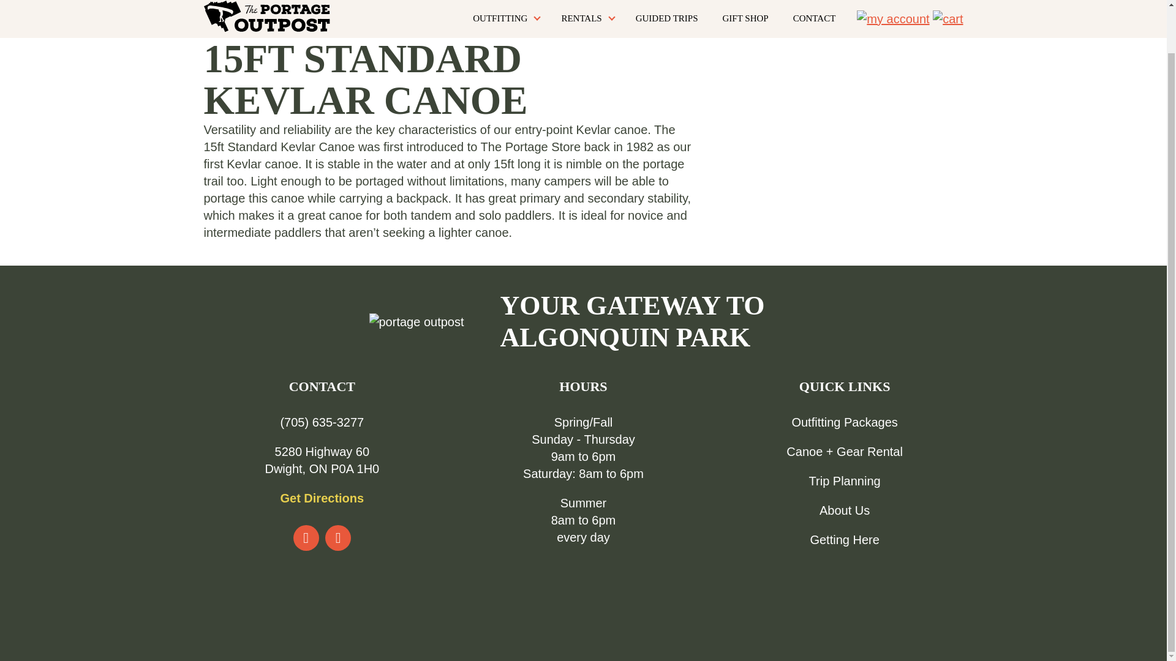 The image size is (1176, 661). Describe the element at coordinates (586, 18) in the screenshot. I see `RENTALS` at that location.